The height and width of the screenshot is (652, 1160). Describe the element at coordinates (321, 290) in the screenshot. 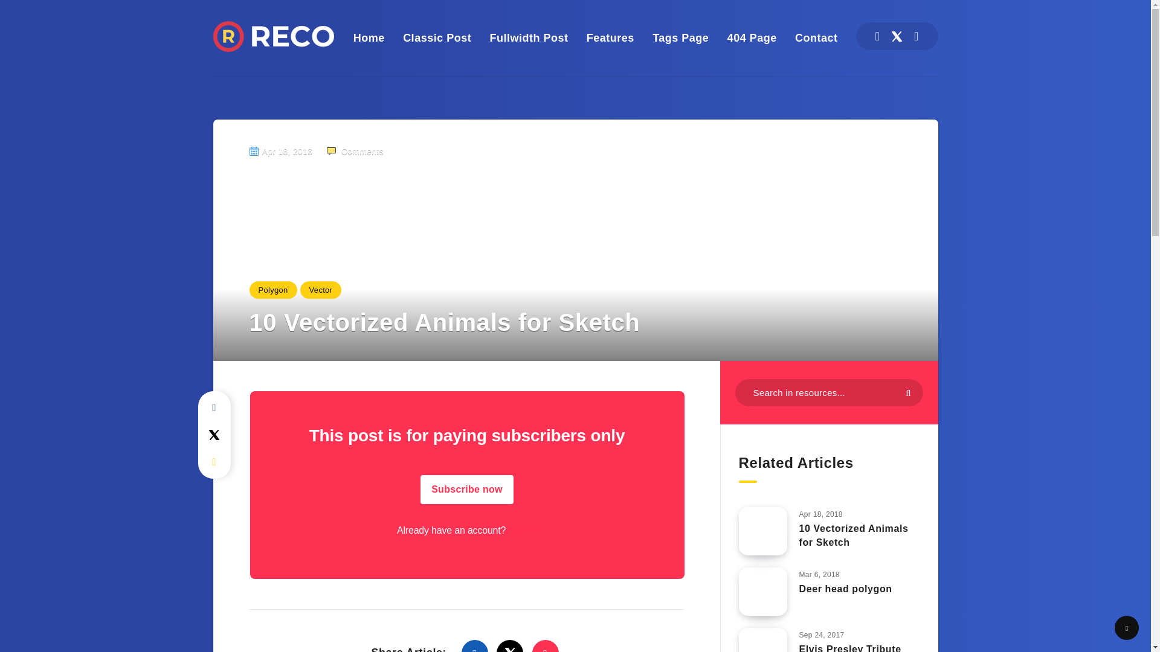

I see `Vector` at that location.